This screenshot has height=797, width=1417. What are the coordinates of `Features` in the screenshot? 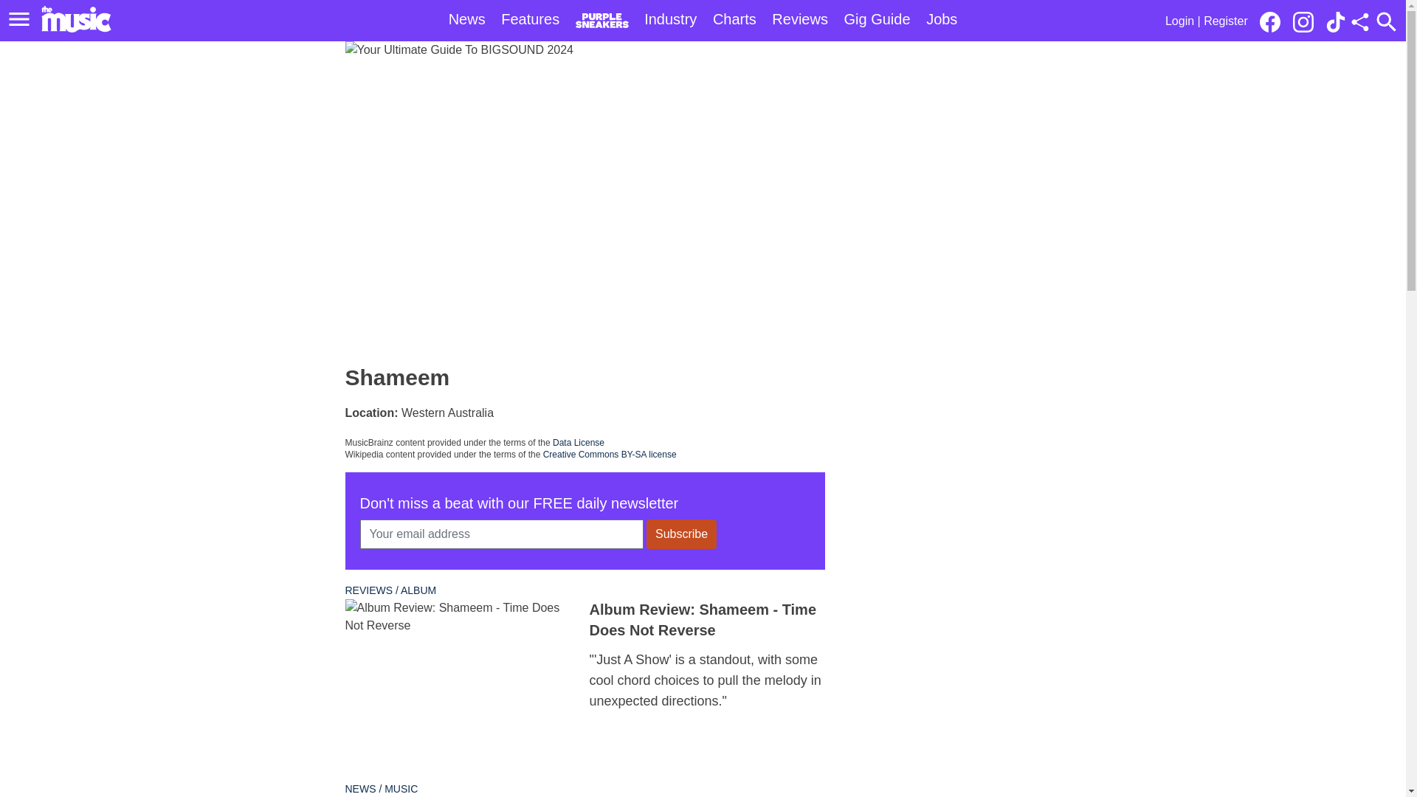 It's located at (530, 19).